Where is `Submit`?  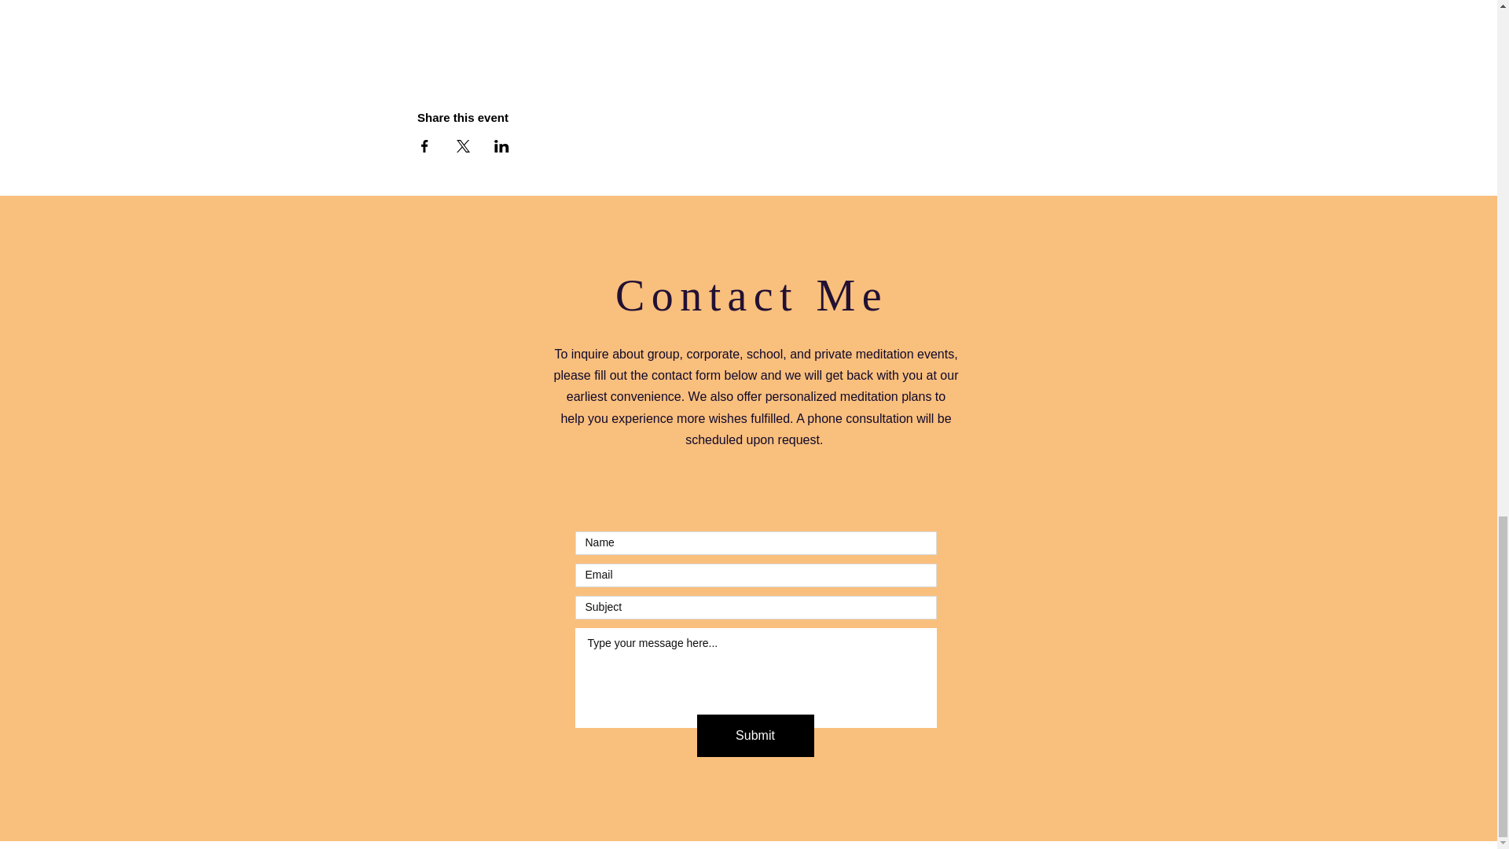
Submit is located at coordinates (754, 441).